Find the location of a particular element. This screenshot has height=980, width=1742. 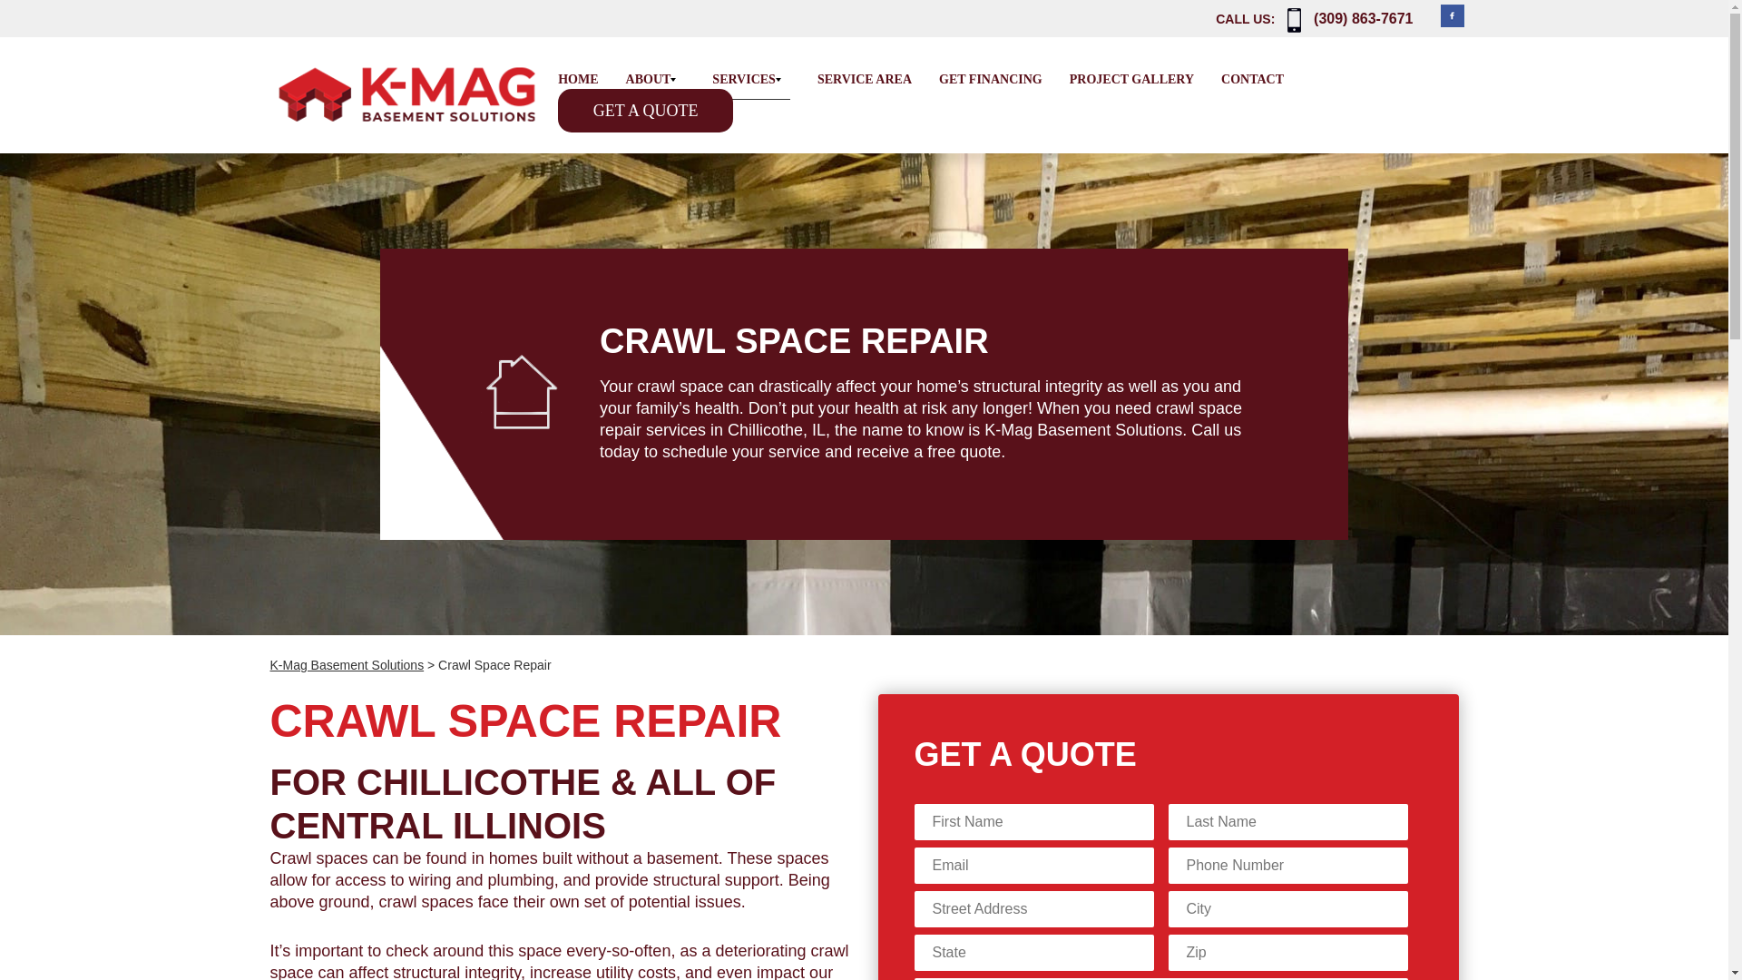

Project Gallery is located at coordinates (1130, 79).